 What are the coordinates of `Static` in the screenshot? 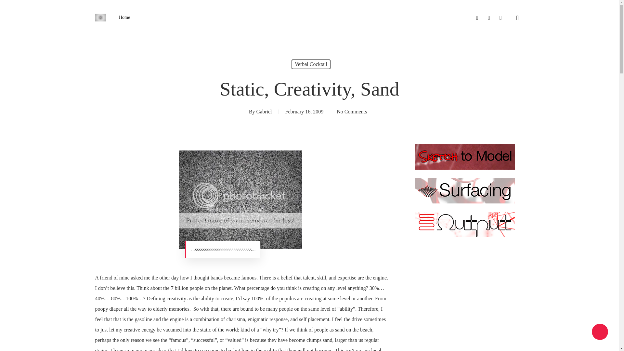 It's located at (240, 200).